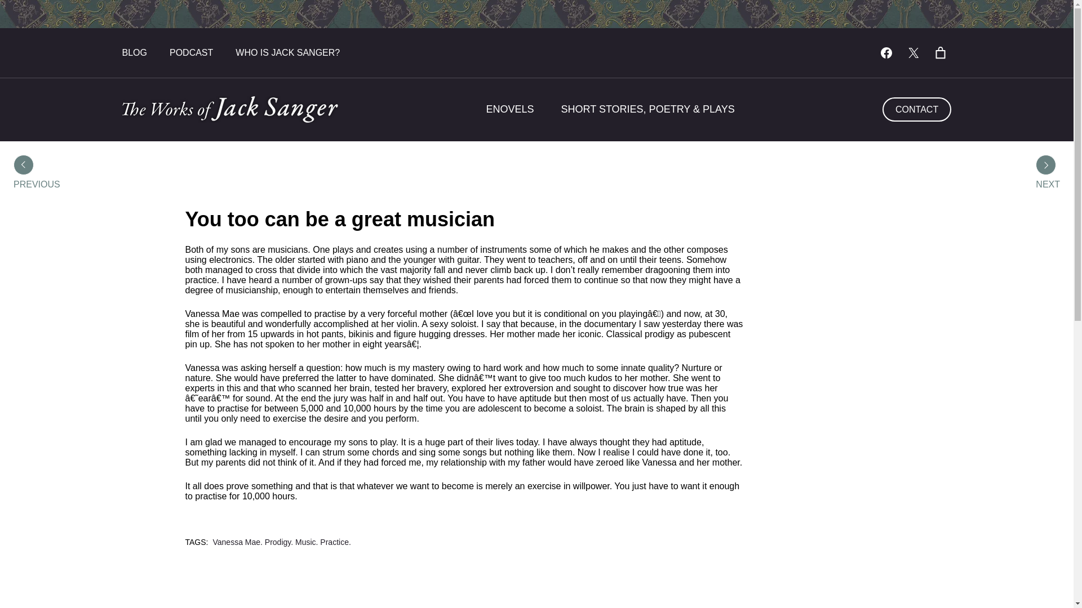 The width and height of the screenshot is (1082, 608). Describe the element at coordinates (913, 53) in the screenshot. I see `X` at that location.